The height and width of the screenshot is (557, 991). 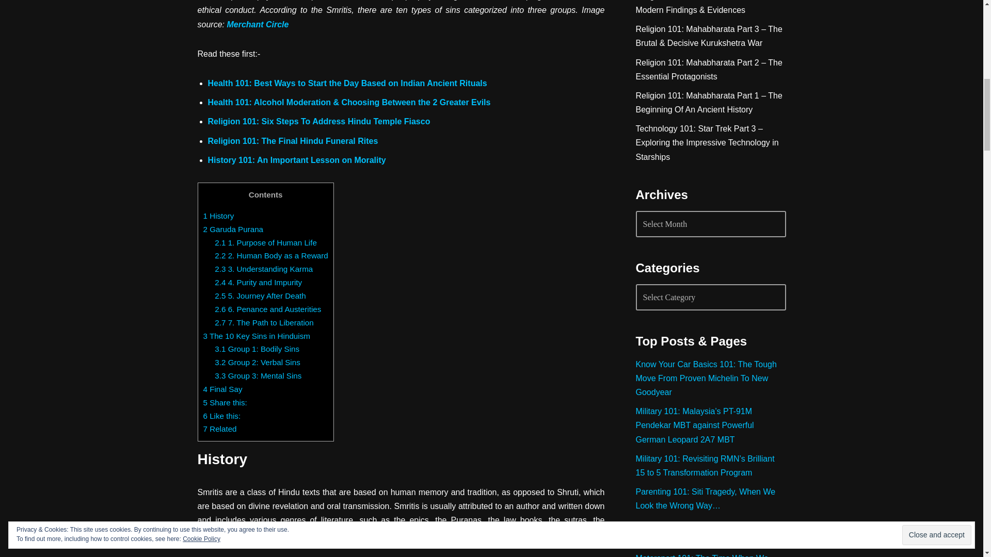 What do you see at coordinates (218, 216) in the screenshot?
I see `1 History` at bounding box center [218, 216].